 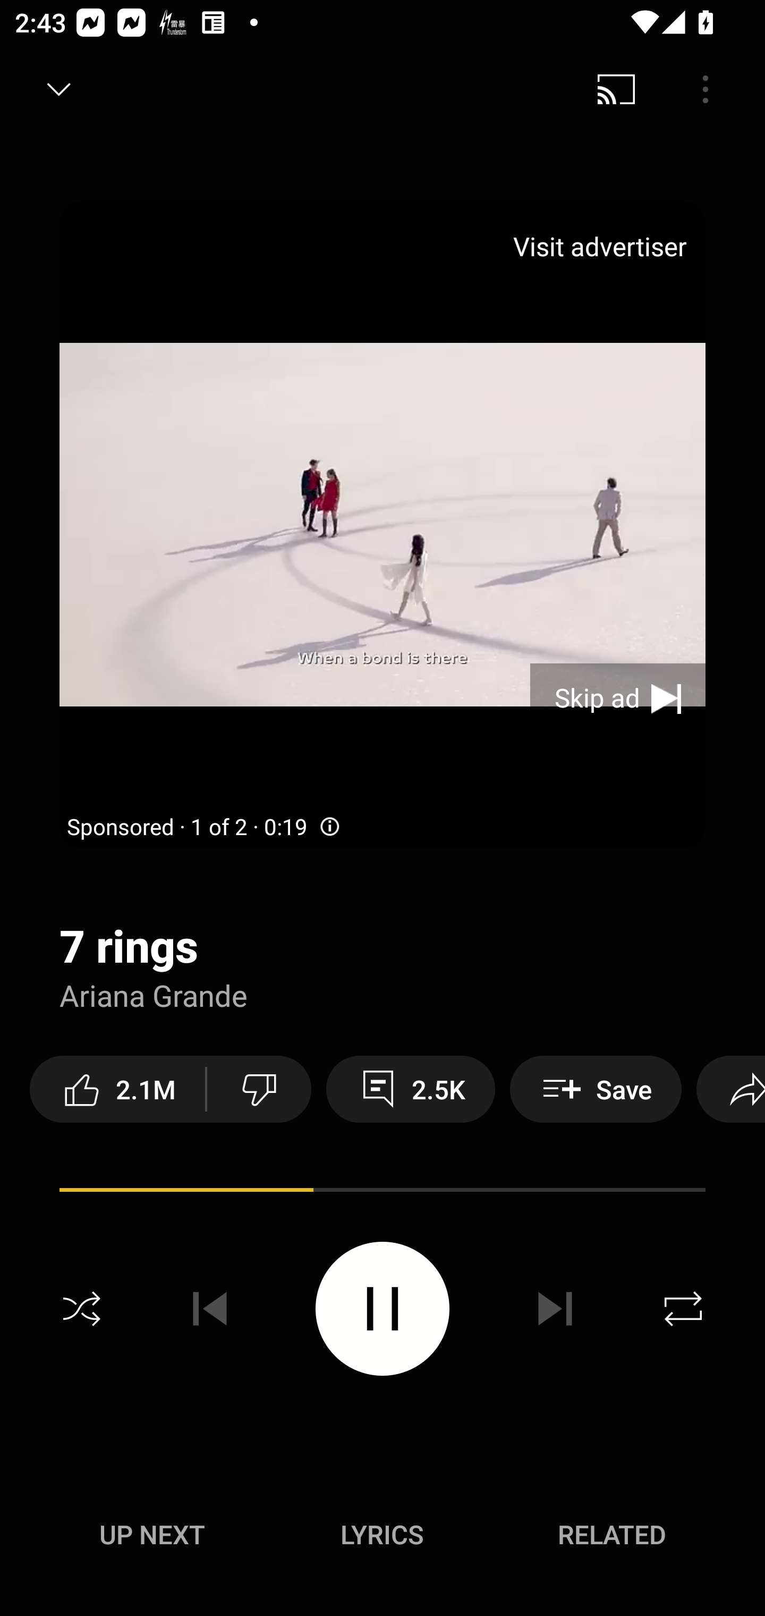 I want to click on Previous track disabled, so click(x=210, y=1309).